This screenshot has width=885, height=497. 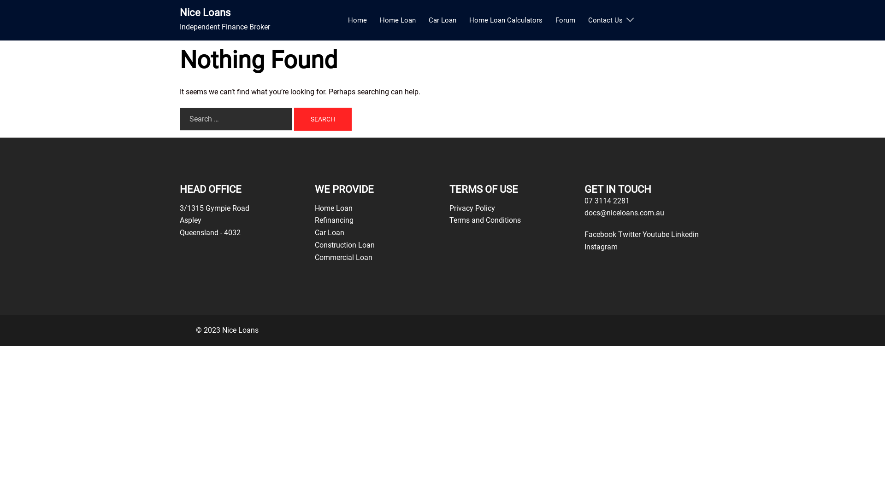 What do you see at coordinates (472, 208) in the screenshot?
I see `Privacy Policy` at bounding box center [472, 208].